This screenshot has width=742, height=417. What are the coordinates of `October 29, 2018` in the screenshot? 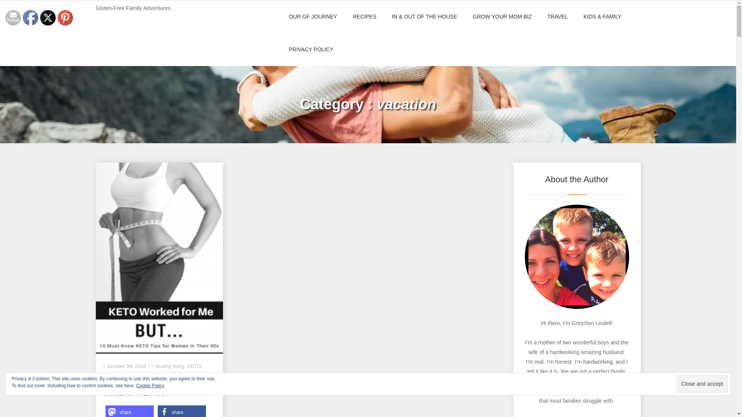 It's located at (127, 366).